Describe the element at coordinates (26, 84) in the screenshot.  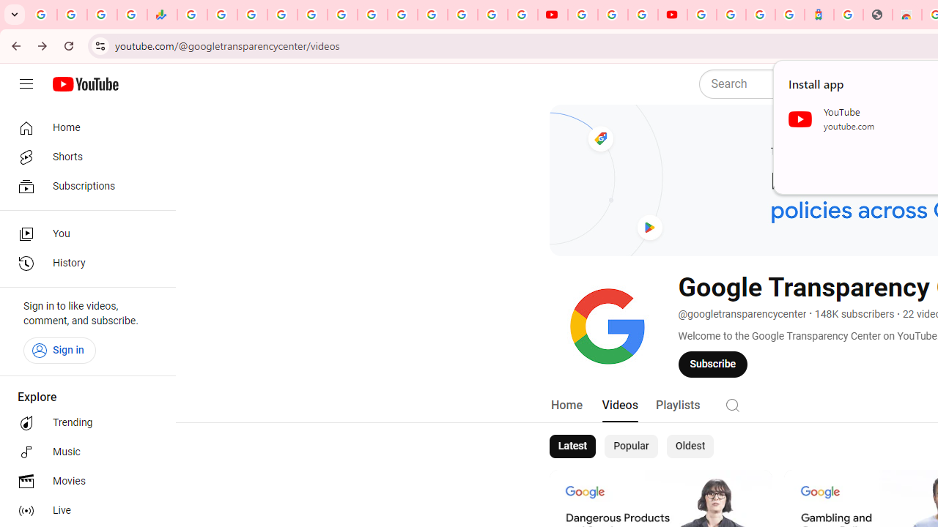
I see `Guide` at that location.